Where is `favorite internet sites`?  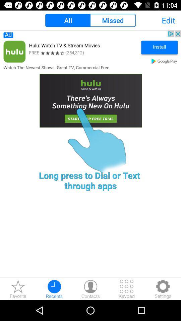
favorite internet sites is located at coordinates (18, 289).